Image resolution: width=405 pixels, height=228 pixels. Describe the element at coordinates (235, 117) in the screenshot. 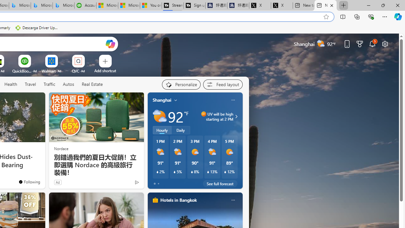

I see `UV will be high starting at 2 PM` at that location.